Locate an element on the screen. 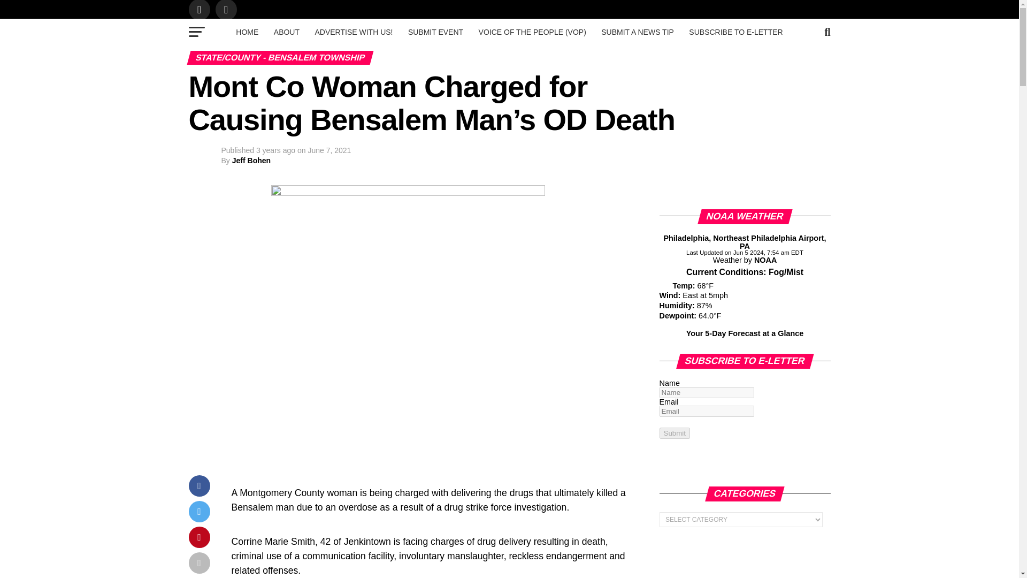  ABOUT is located at coordinates (287, 32).